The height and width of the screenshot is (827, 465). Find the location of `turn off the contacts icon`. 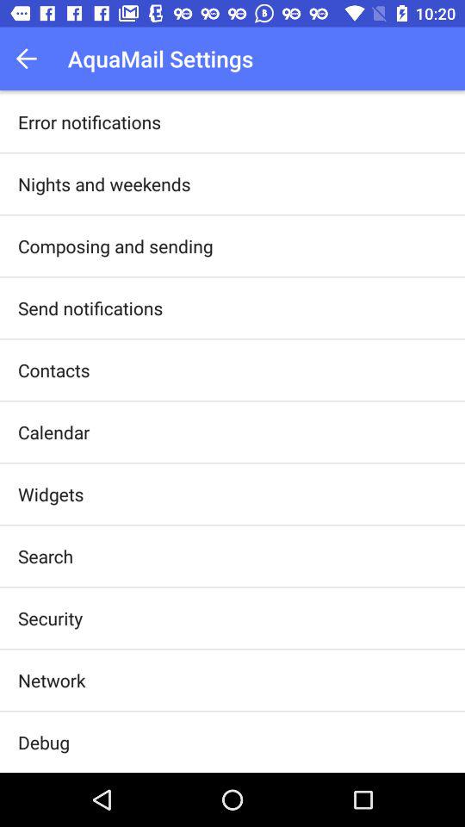

turn off the contacts icon is located at coordinates (53, 370).